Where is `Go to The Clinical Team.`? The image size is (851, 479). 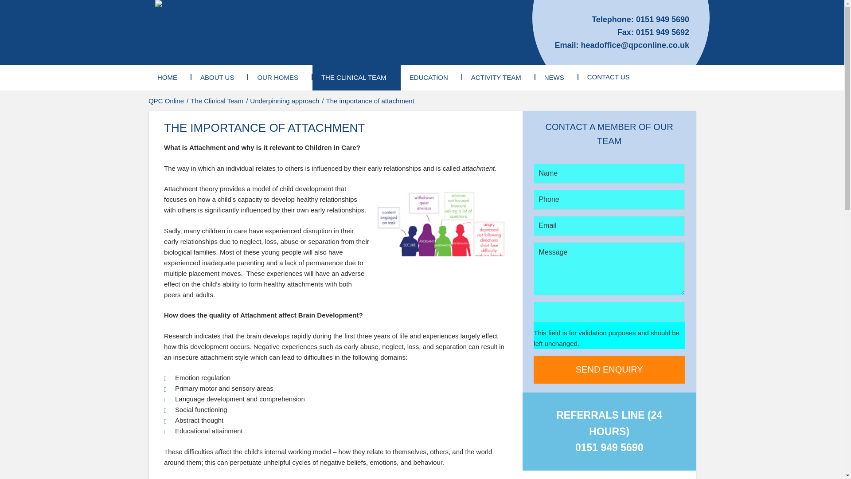 Go to The Clinical Team. is located at coordinates (218, 101).